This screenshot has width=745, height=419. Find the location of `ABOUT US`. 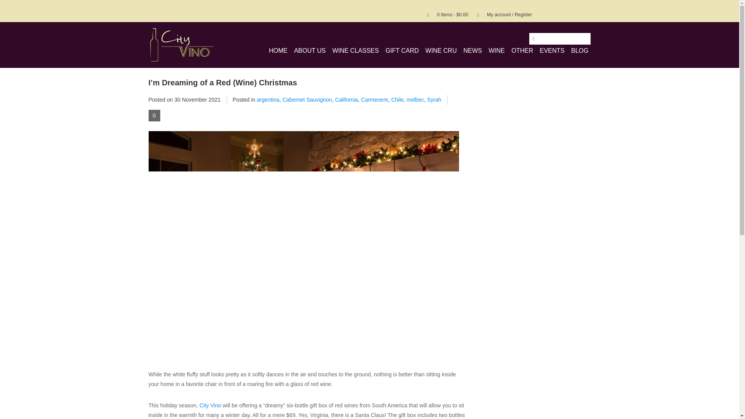

ABOUT US is located at coordinates (310, 50).